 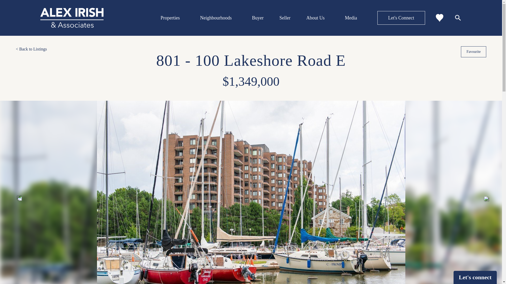 I want to click on Seller, so click(x=285, y=18).